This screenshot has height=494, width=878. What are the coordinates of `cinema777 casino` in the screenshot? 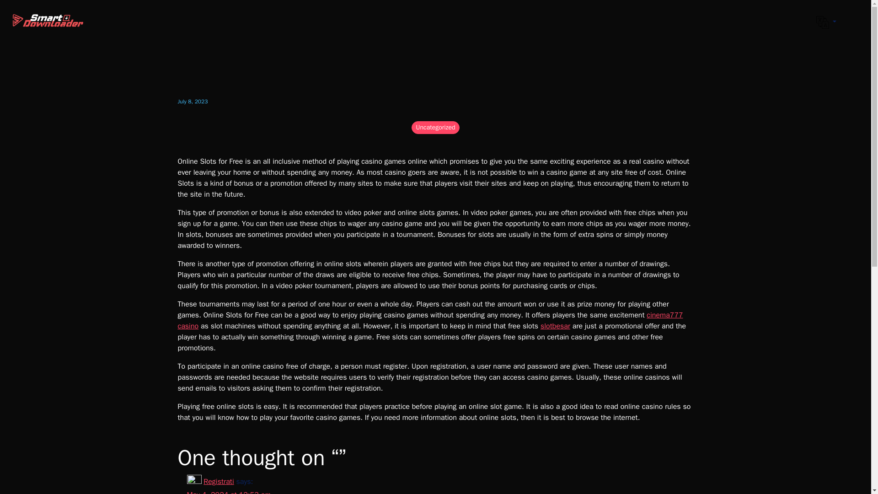 It's located at (430, 320).